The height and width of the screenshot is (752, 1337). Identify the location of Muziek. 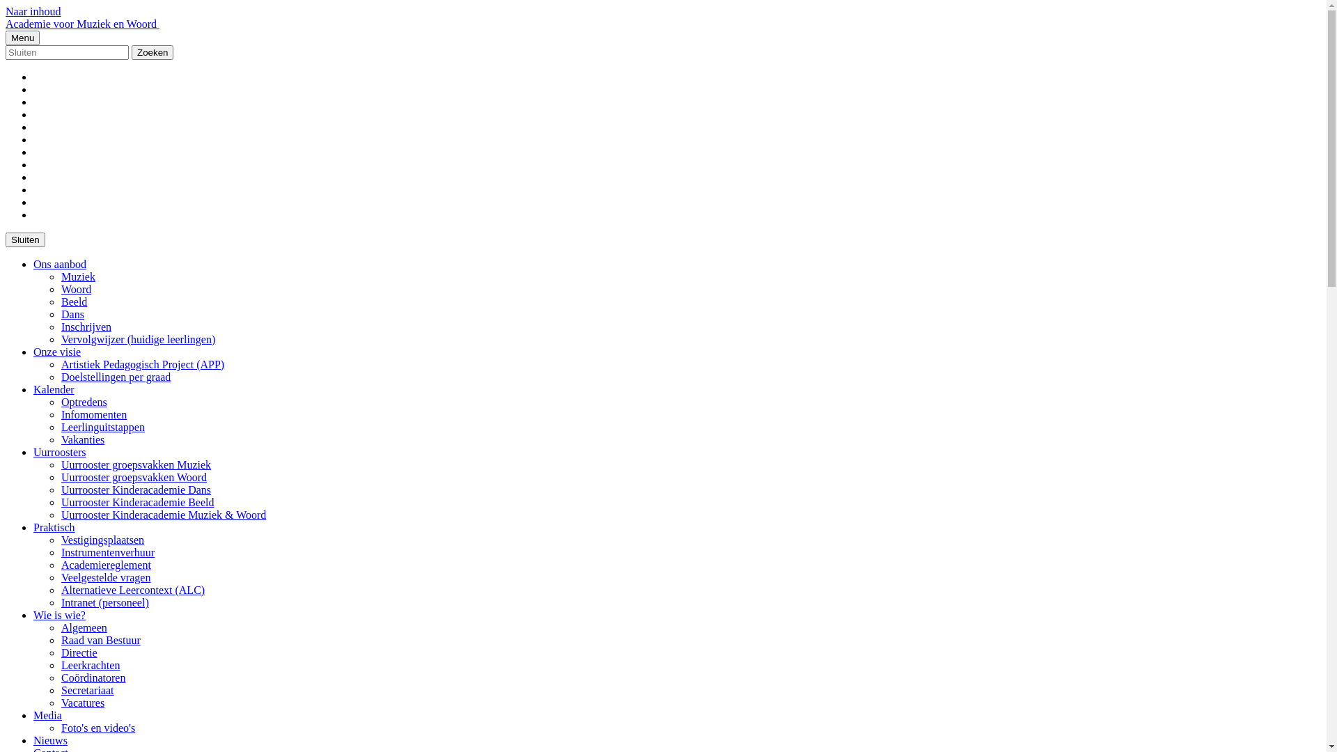
(78, 277).